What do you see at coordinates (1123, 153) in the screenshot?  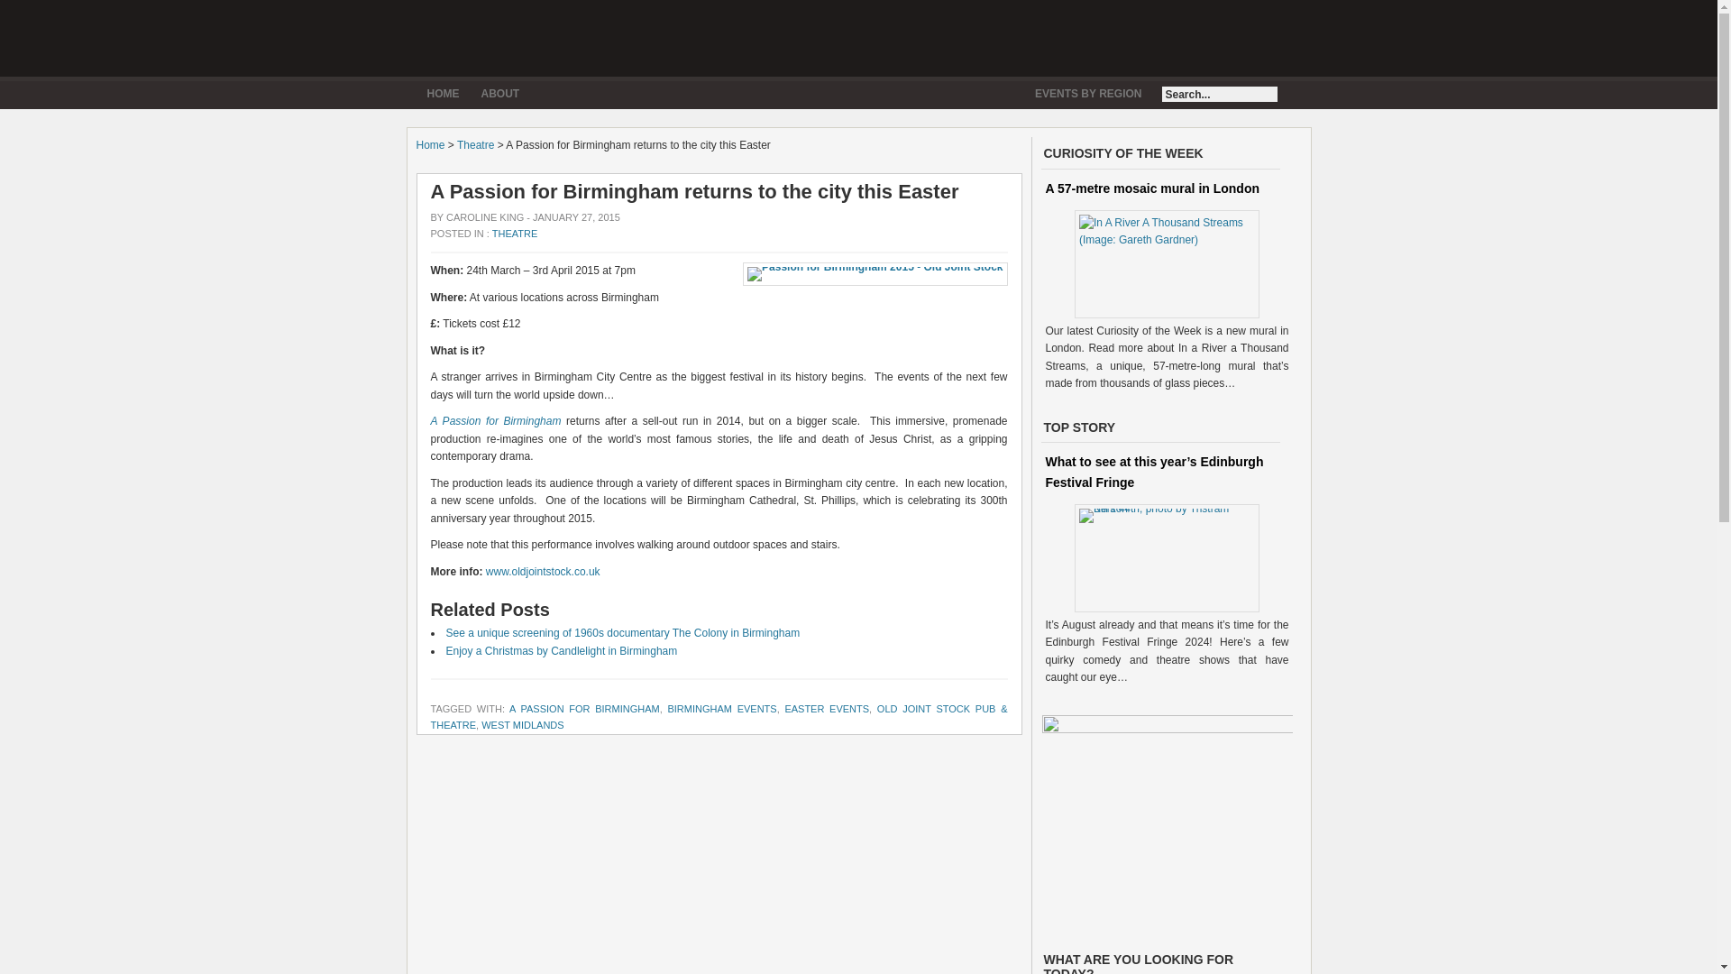 I see `CURIOSITY OF THE WEEK` at bounding box center [1123, 153].